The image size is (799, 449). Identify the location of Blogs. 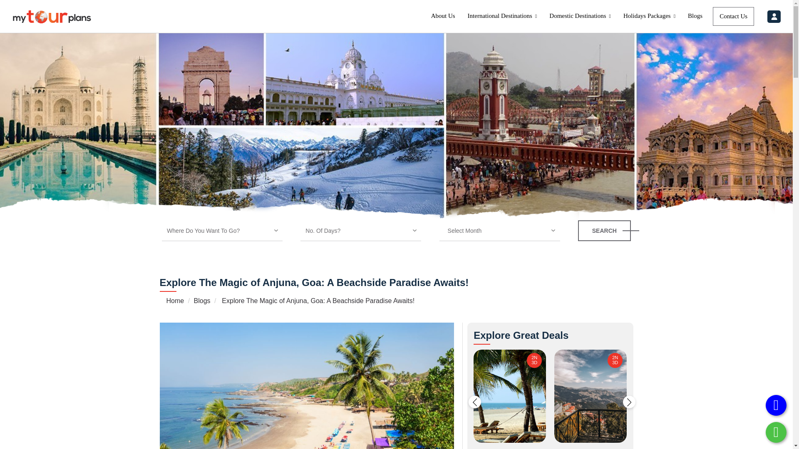
(695, 16).